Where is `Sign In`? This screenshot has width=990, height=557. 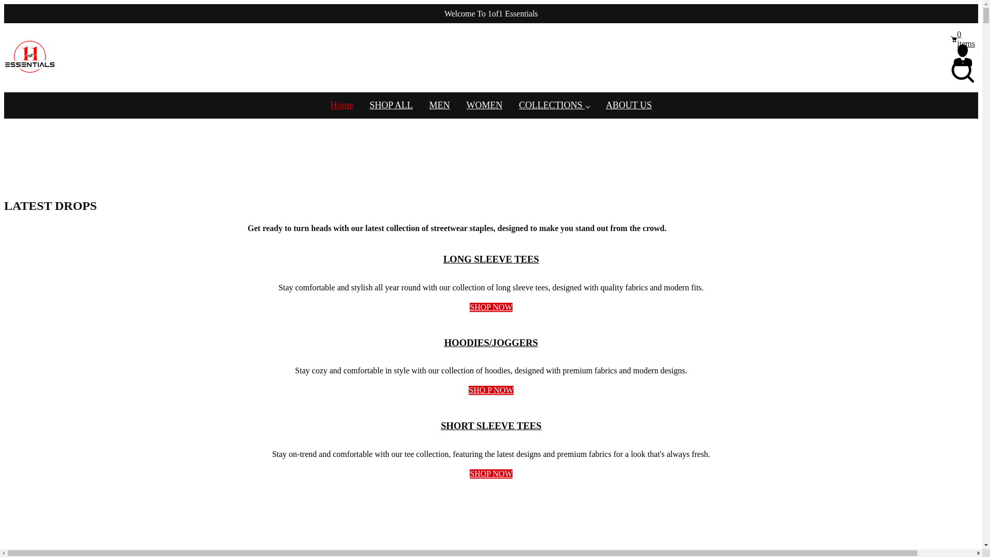 Sign In is located at coordinates (963, 55).